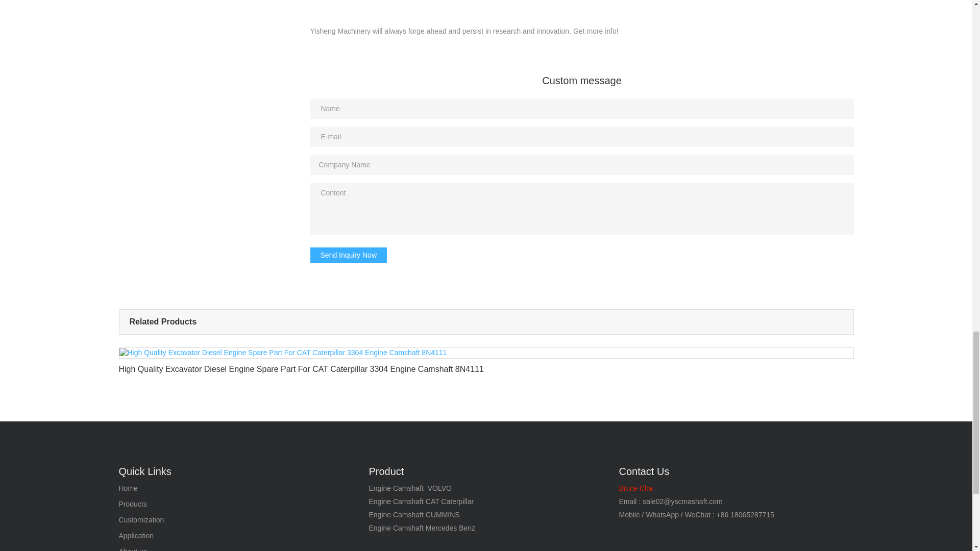  What do you see at coordinates (421, 502) in the screenshot?
I see `Engine Camshaft CAT Caterpillar` at bounding box center [421, 502].